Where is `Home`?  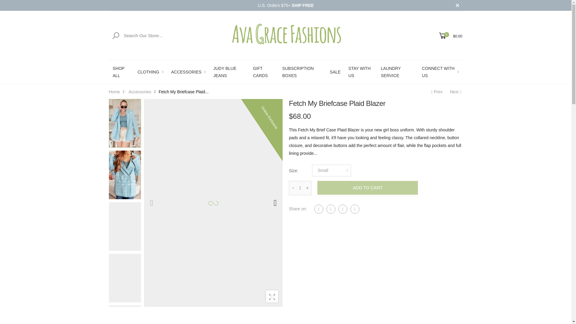 Home is located at coordinates (114, 91).